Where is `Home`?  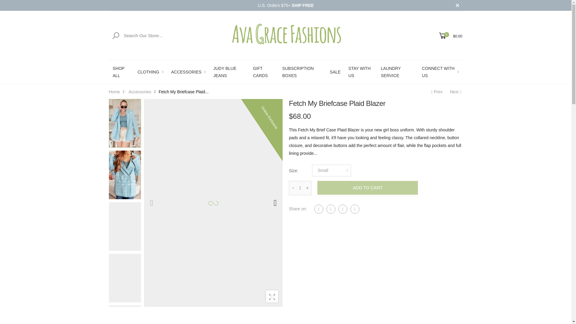 Home is located at coordinates (114, 91).